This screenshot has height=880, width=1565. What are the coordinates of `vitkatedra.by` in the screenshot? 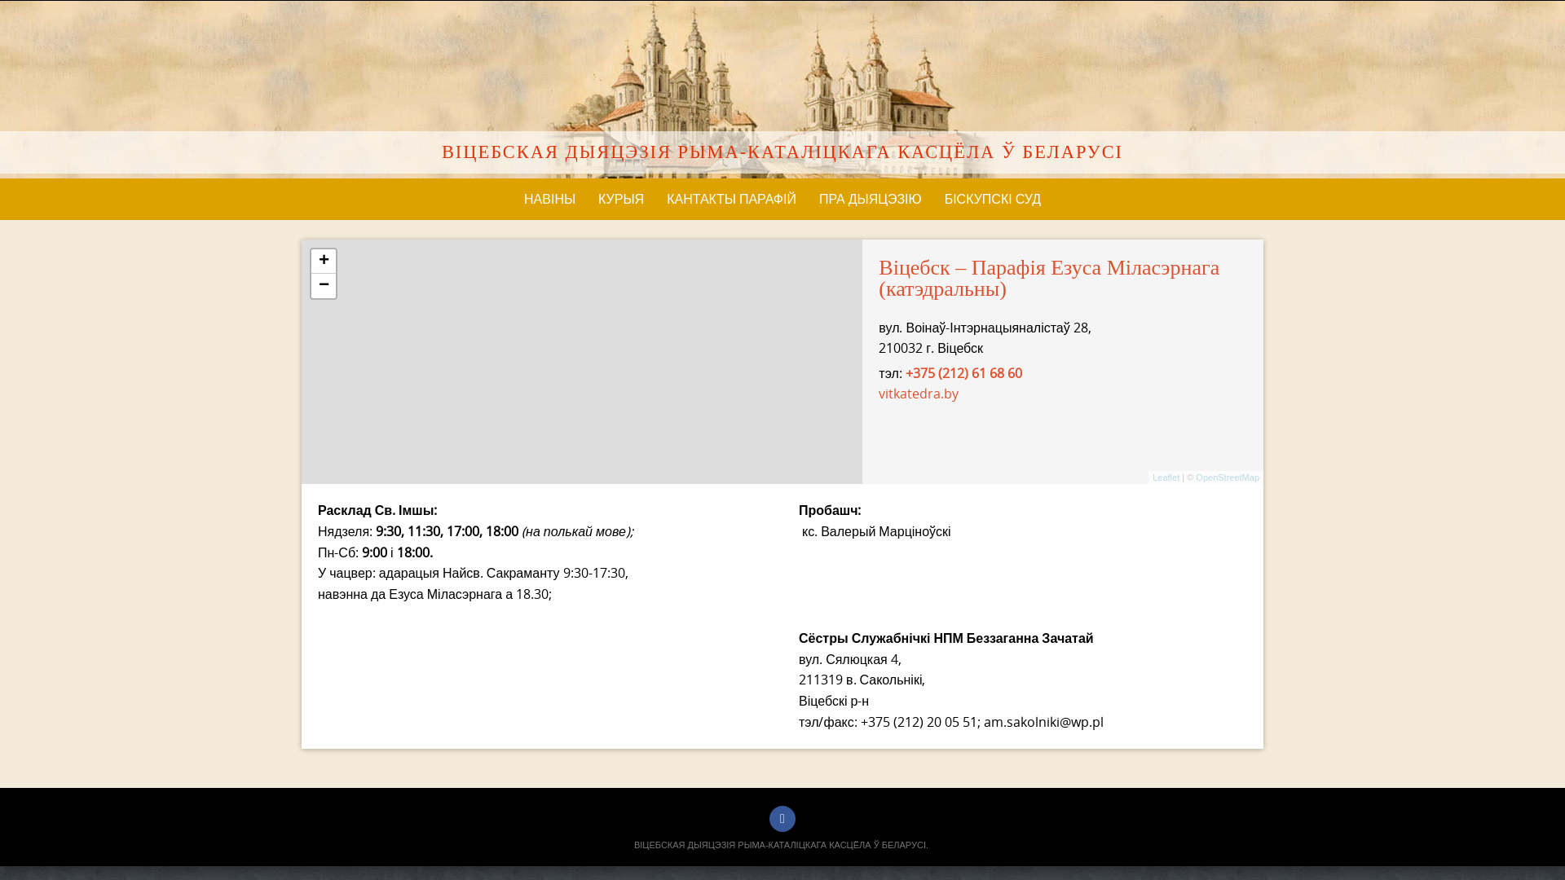 It's located at (919, 394).